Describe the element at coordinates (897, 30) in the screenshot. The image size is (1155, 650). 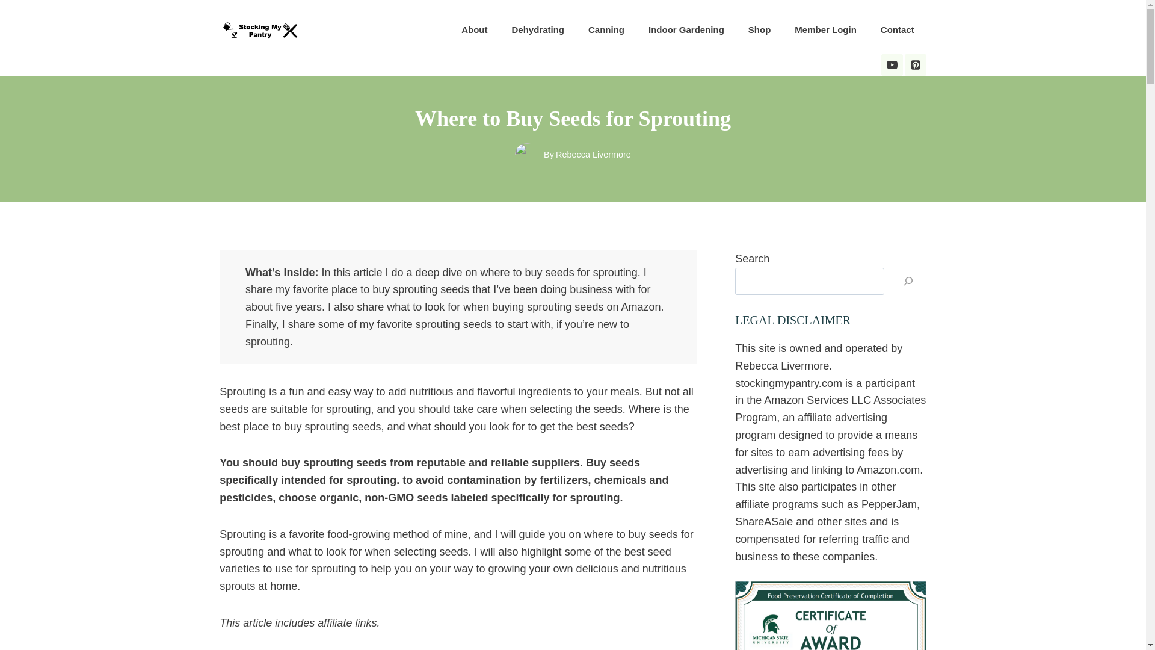
I see `Contact` at that location.